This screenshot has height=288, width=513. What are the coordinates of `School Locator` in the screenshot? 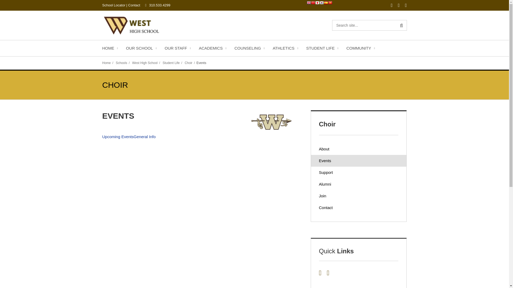 It's located at (114, 5).